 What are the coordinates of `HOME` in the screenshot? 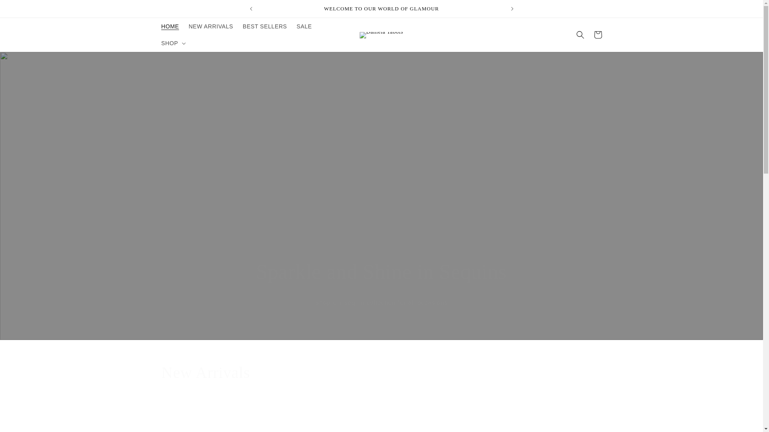 It's located at (170, 26).